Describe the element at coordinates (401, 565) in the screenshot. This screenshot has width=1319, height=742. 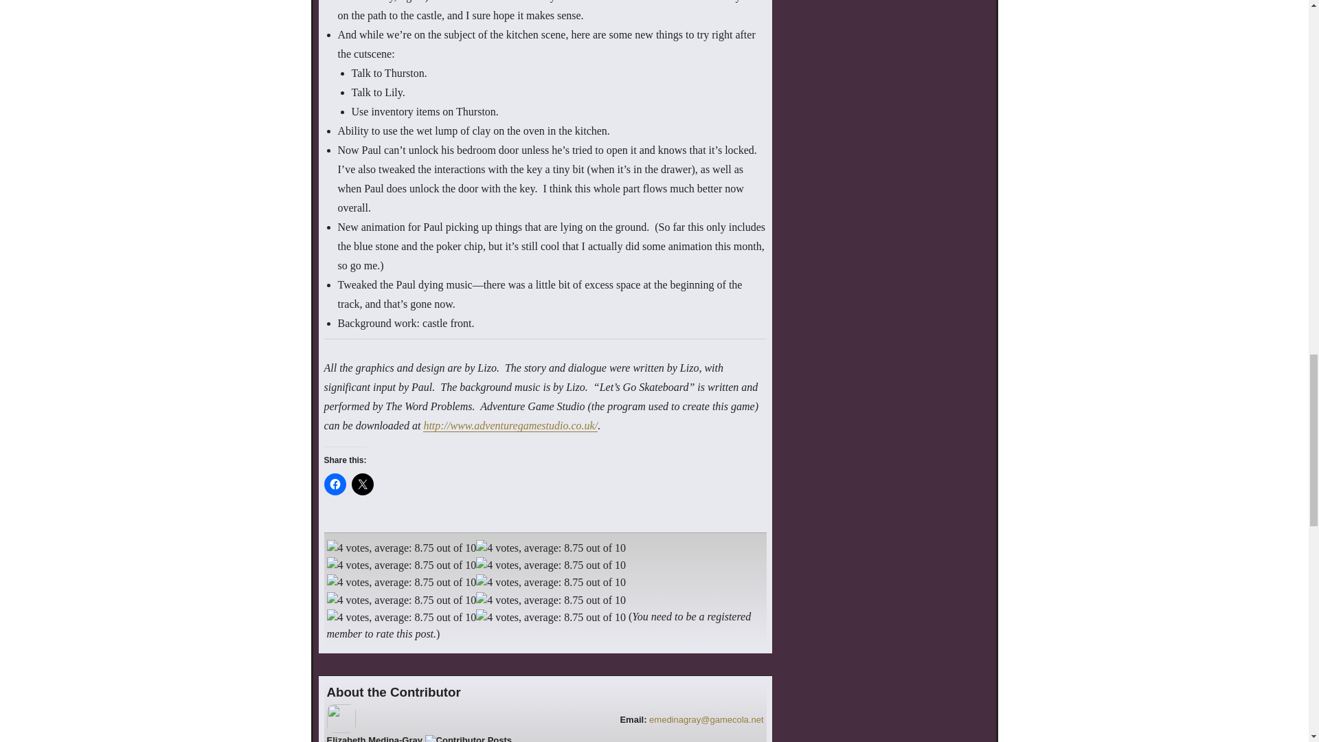
I see `4 votes, average: 8.75 out of 10` at that location.